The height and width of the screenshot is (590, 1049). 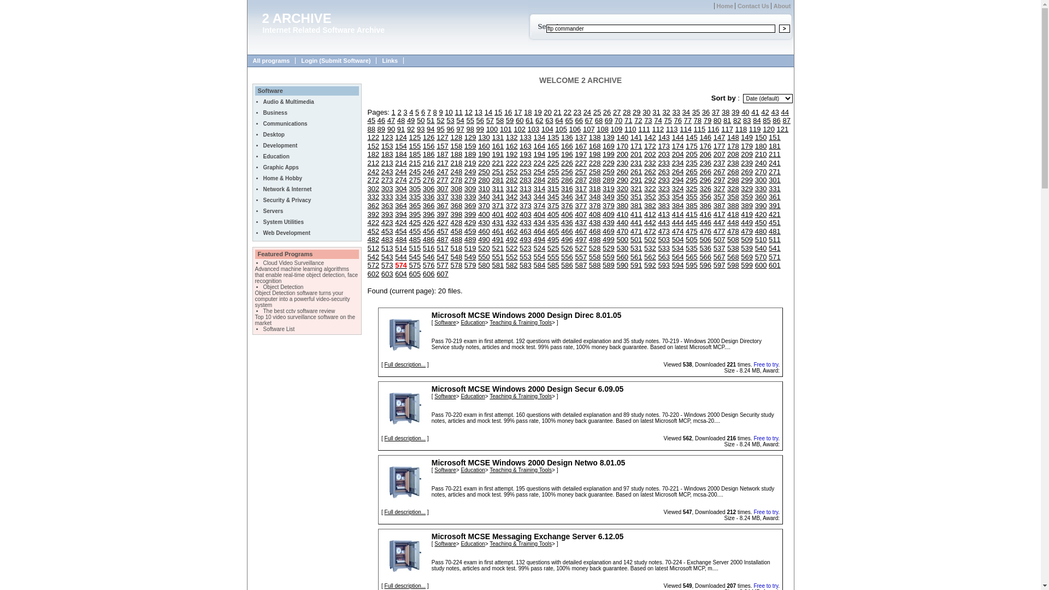 What do you see at coordinates (371, 129) in the screenshot?
I see `88` at bounding box center [371, 129].